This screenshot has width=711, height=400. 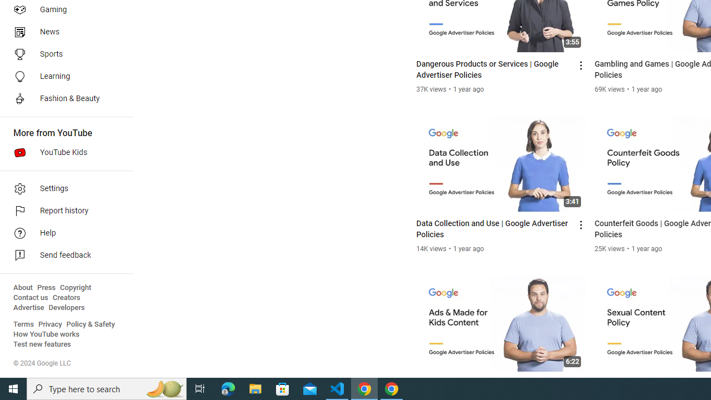 I want to click on How YouTube works, so click(x=47, y=334).